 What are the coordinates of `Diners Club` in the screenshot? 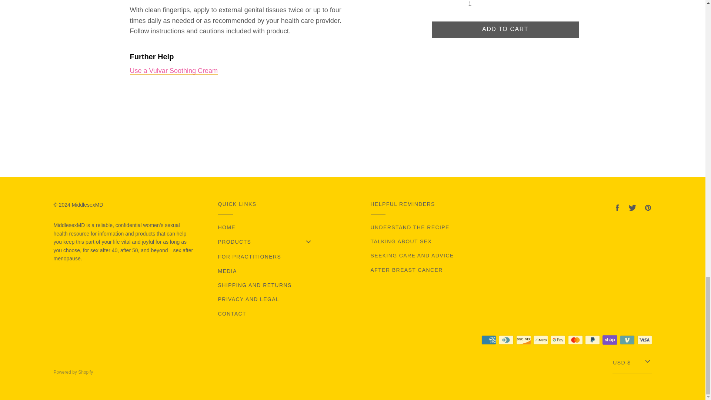 It's located at (506, 340).